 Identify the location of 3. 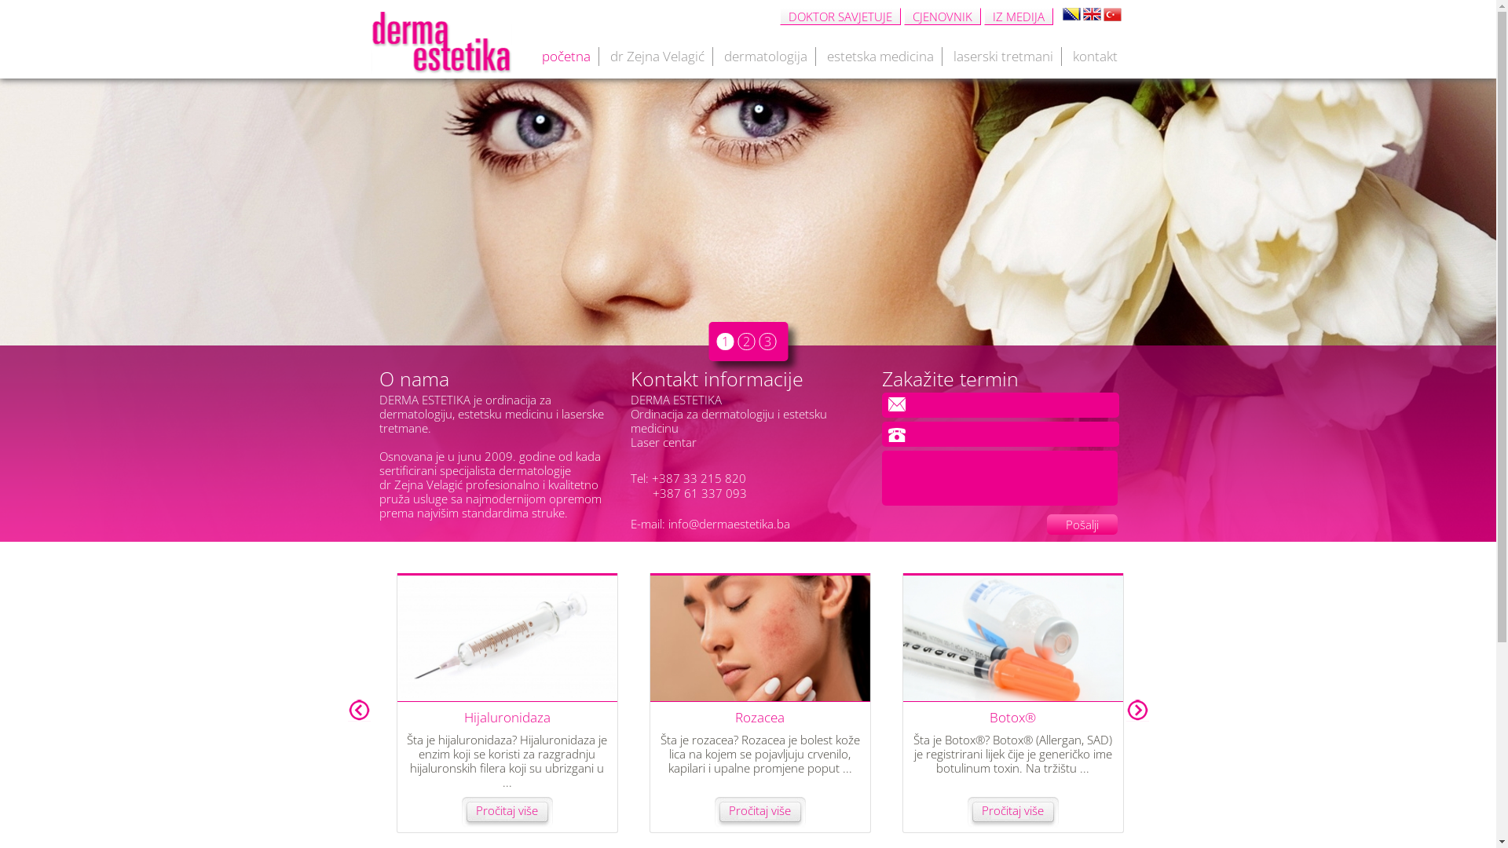
(767, 342).